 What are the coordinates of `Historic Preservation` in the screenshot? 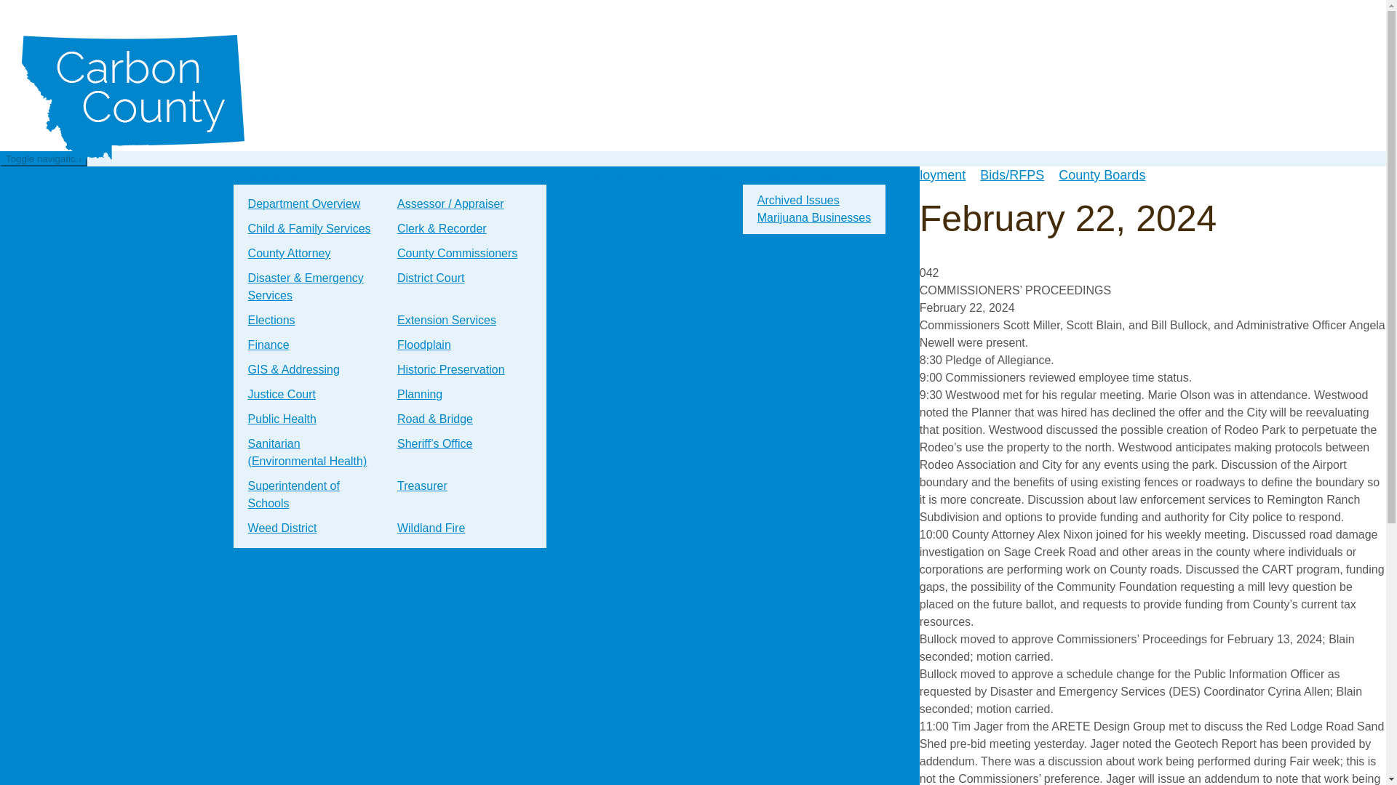 It's located at (451, 369).